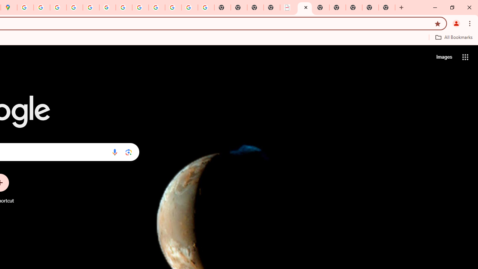  Describe the element at coordinates (387, 7) in the screenshot. I see `New Tab` at that location.